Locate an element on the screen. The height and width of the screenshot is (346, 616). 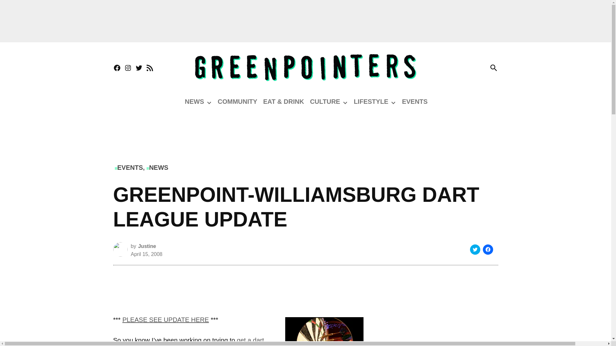
INSTAGRAM is located at coordinates (128, 68).